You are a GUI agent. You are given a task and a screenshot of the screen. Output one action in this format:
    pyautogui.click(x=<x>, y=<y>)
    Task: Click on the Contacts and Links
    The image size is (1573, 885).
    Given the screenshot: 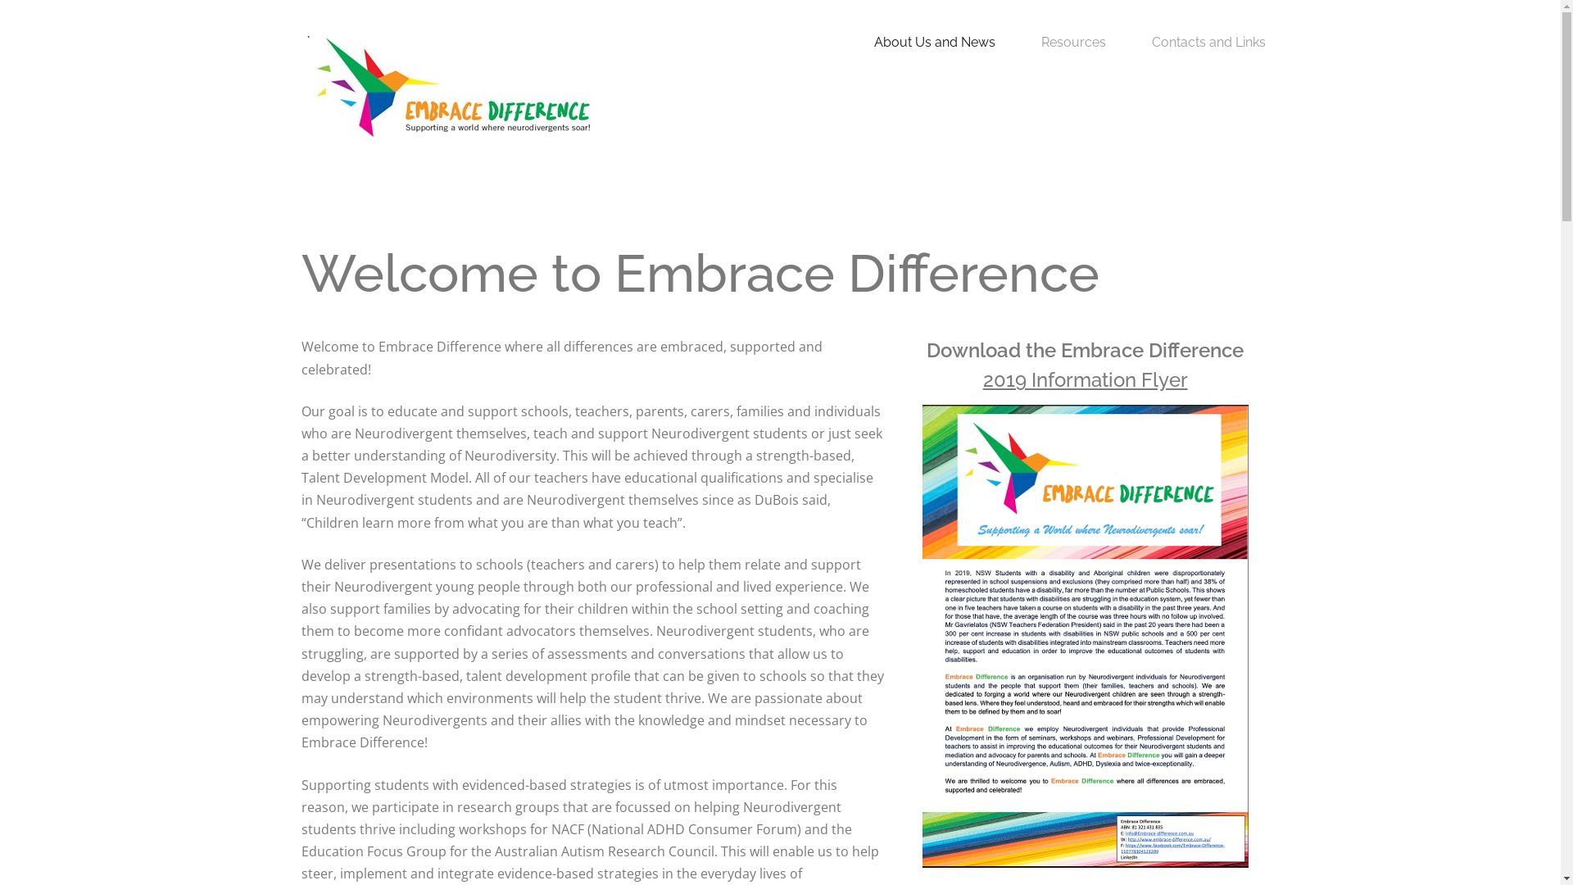 What is the action you would take?
    pyautogui.click(x=1209, y=43)
    